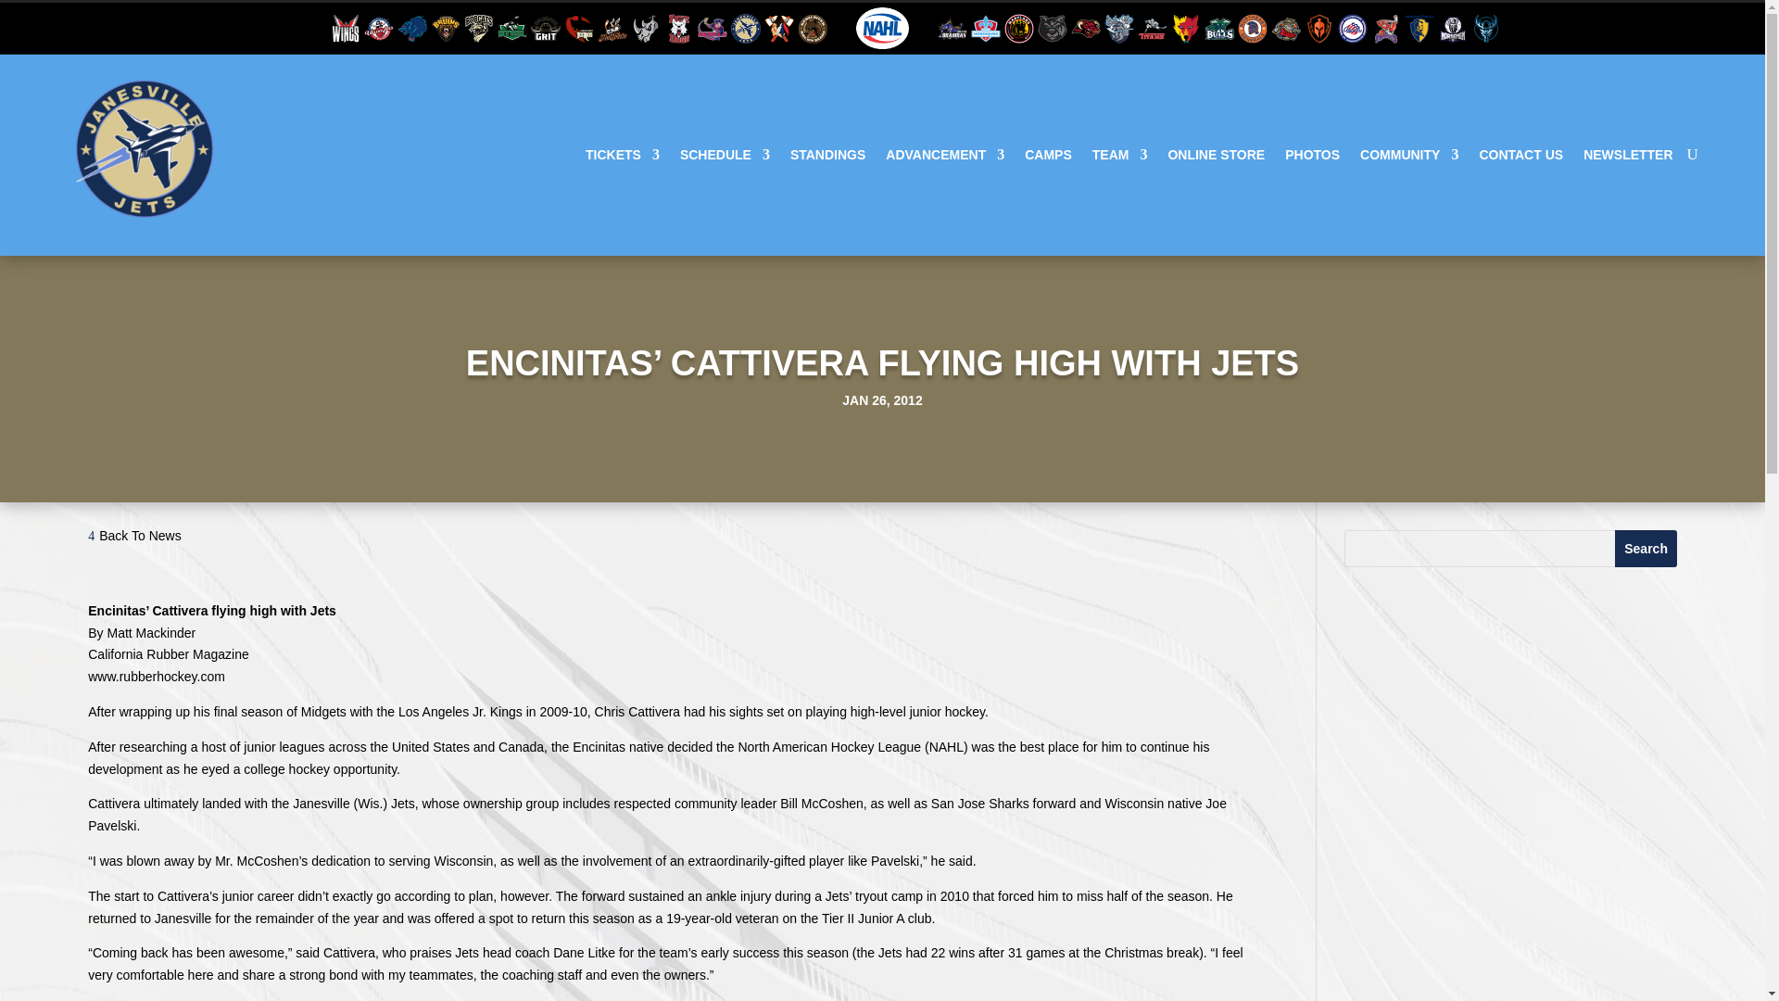 Image resolution: width=1779 pixels, height=1001 pixels. What do you see at coordinates (378, 26) in the screenshot?
I see `Amarillo Wranglers` at bounding box center [378, 26].